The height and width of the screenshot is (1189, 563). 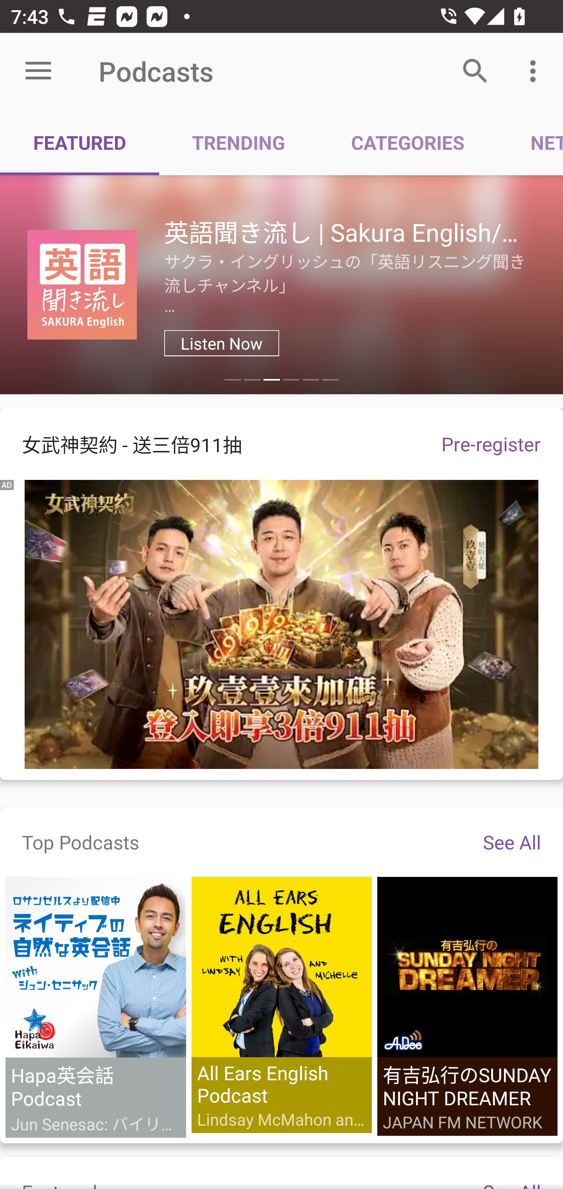 I want to click on 女武神契約 - 送三倍911抽, so click(x=210, y=444).